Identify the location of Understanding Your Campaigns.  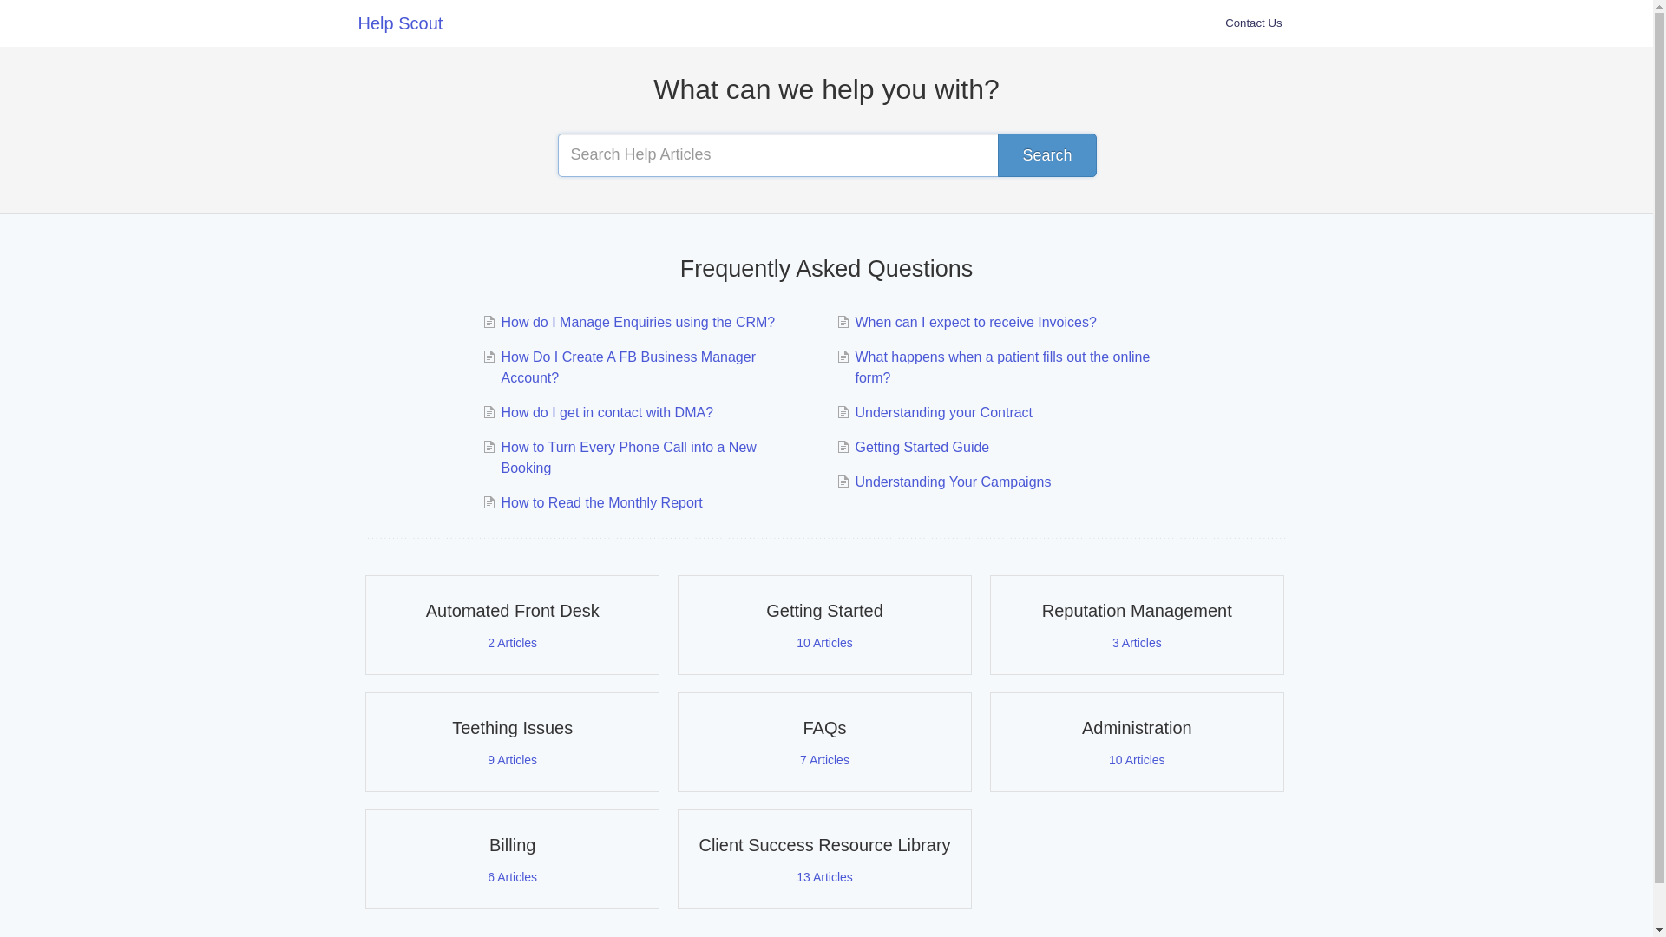
(951, 482).